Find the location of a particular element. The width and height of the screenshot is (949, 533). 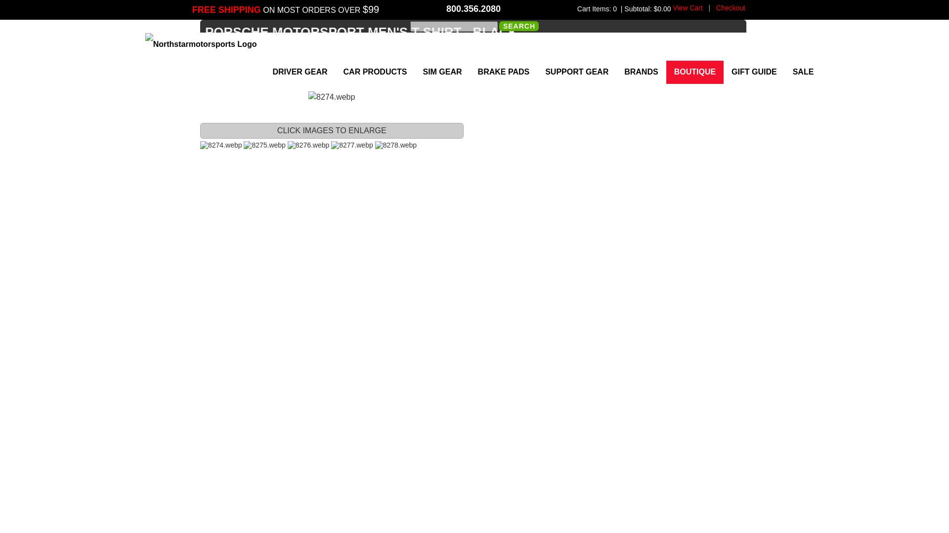

Checkout is located at coordinates (731, 7).